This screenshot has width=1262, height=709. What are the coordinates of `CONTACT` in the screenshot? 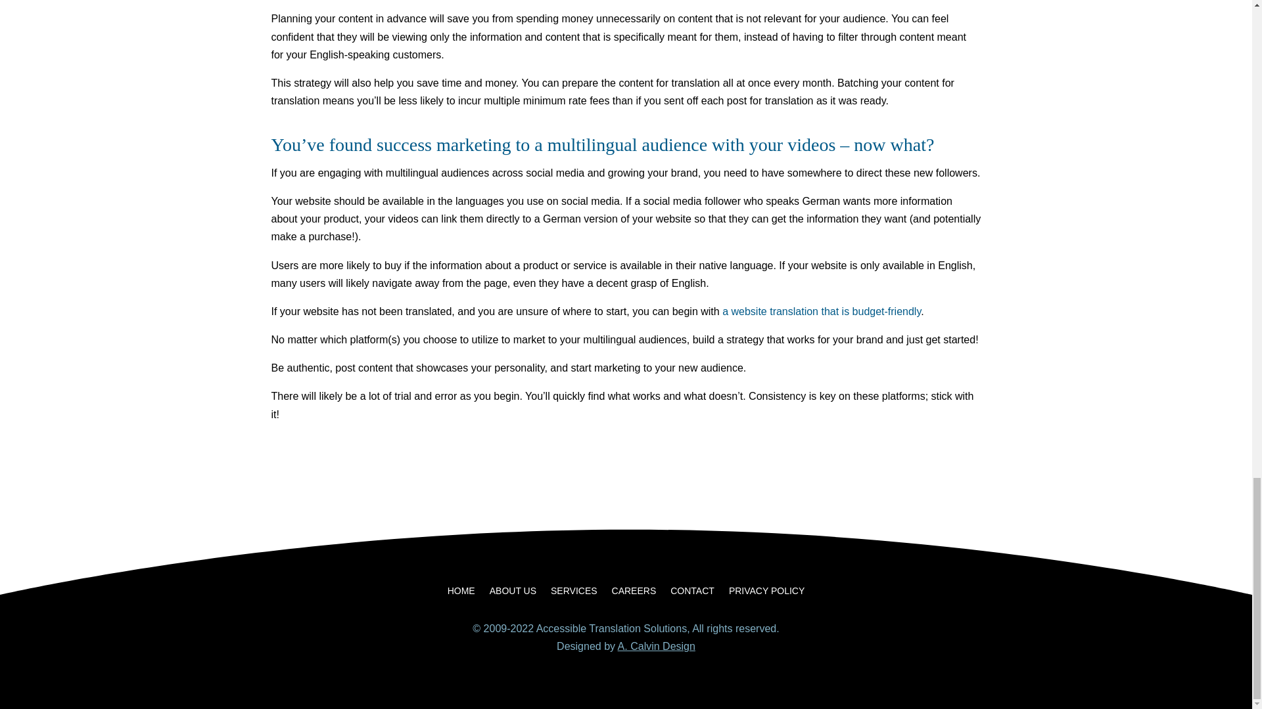 It's located at (691, 593).